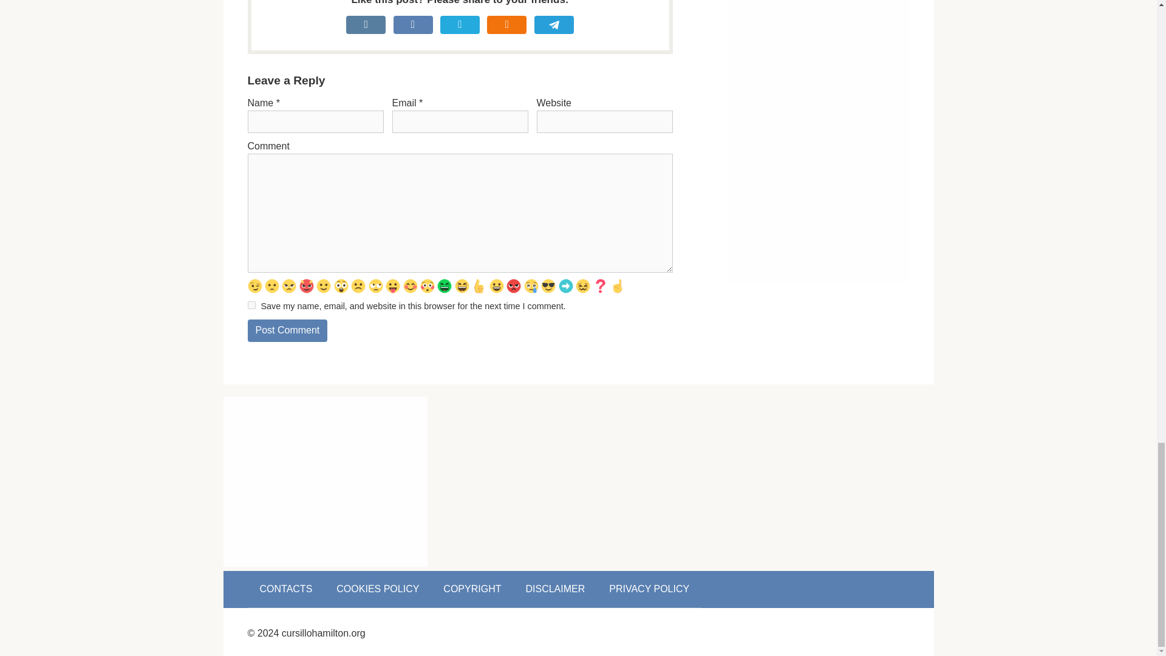 The image size is (1166, 656). Describe the element at coordinates (251, 305) in the screenshot. I see `yes` at that location.